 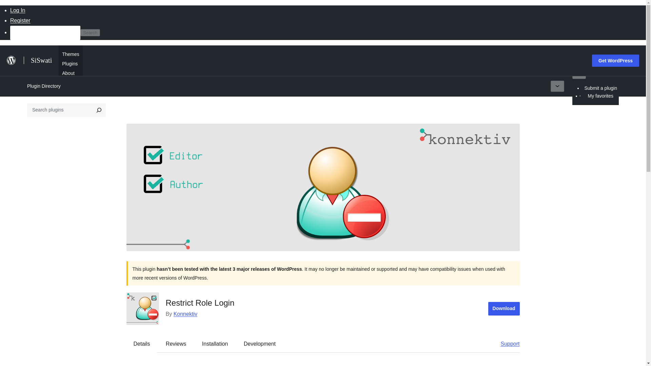 What do you see at coordinates (600, 96) in the screenshot?
I see `My favorites` at bounding box center [600, 96].